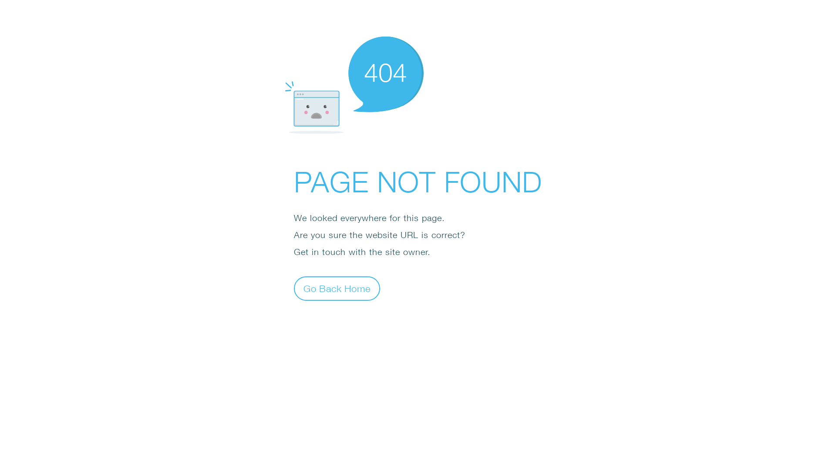  Describe the element at coordinates (337, 288) in the screenshot. I see `Go Back Home` at that location.